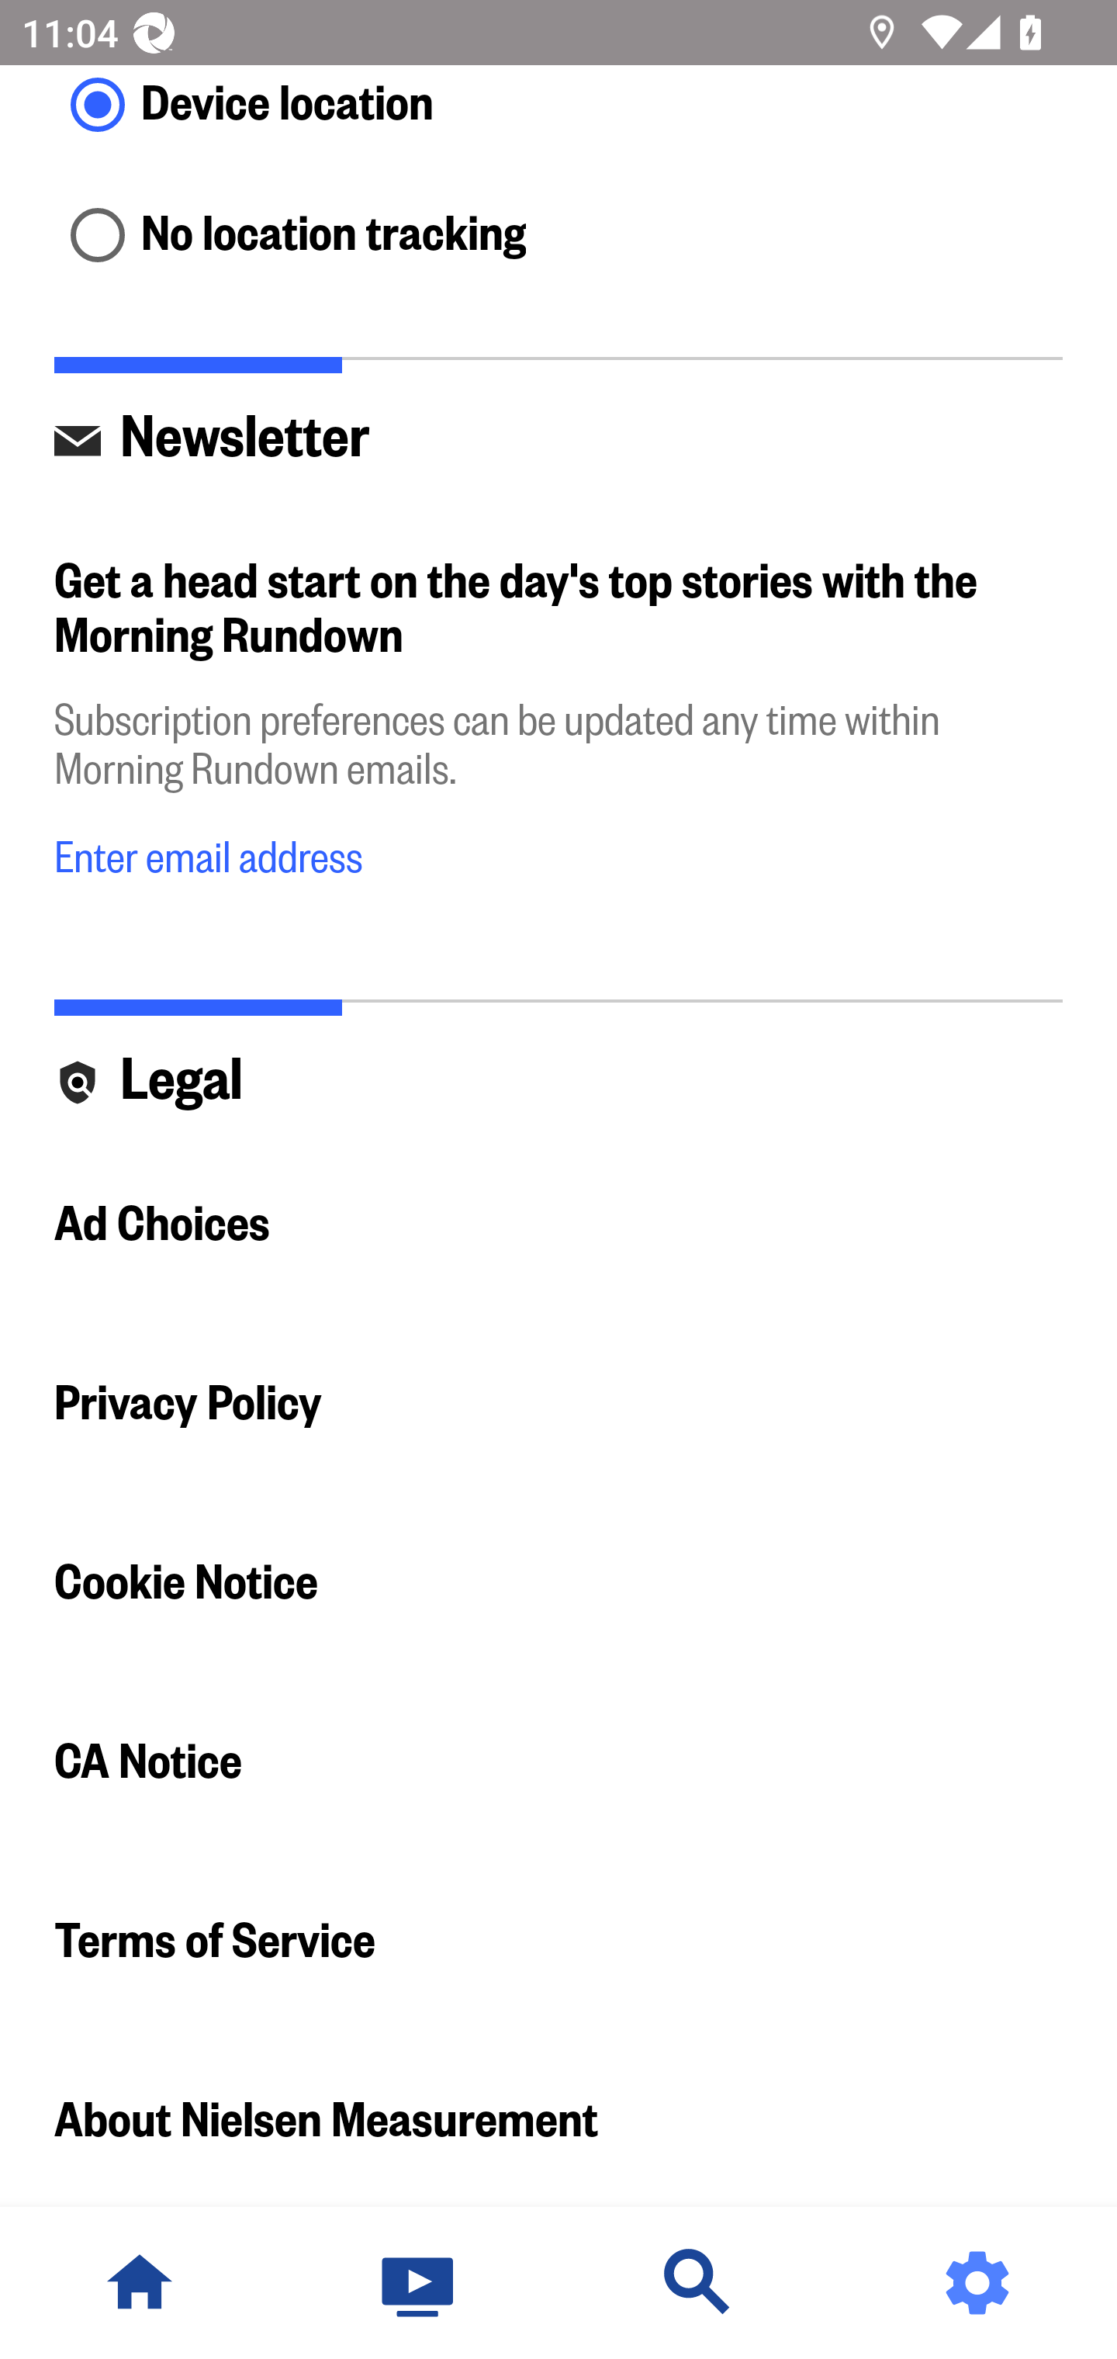  I want to click on Device location, so click(558, 107).